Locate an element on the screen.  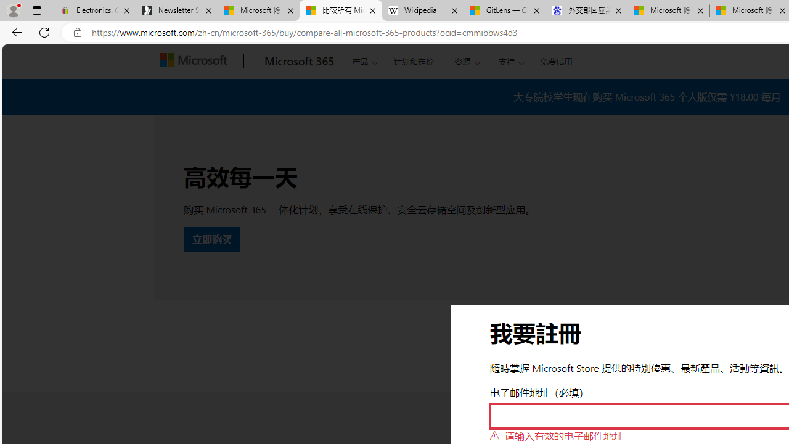
Newsletter Sign Up is located at coordinates (177, 11).